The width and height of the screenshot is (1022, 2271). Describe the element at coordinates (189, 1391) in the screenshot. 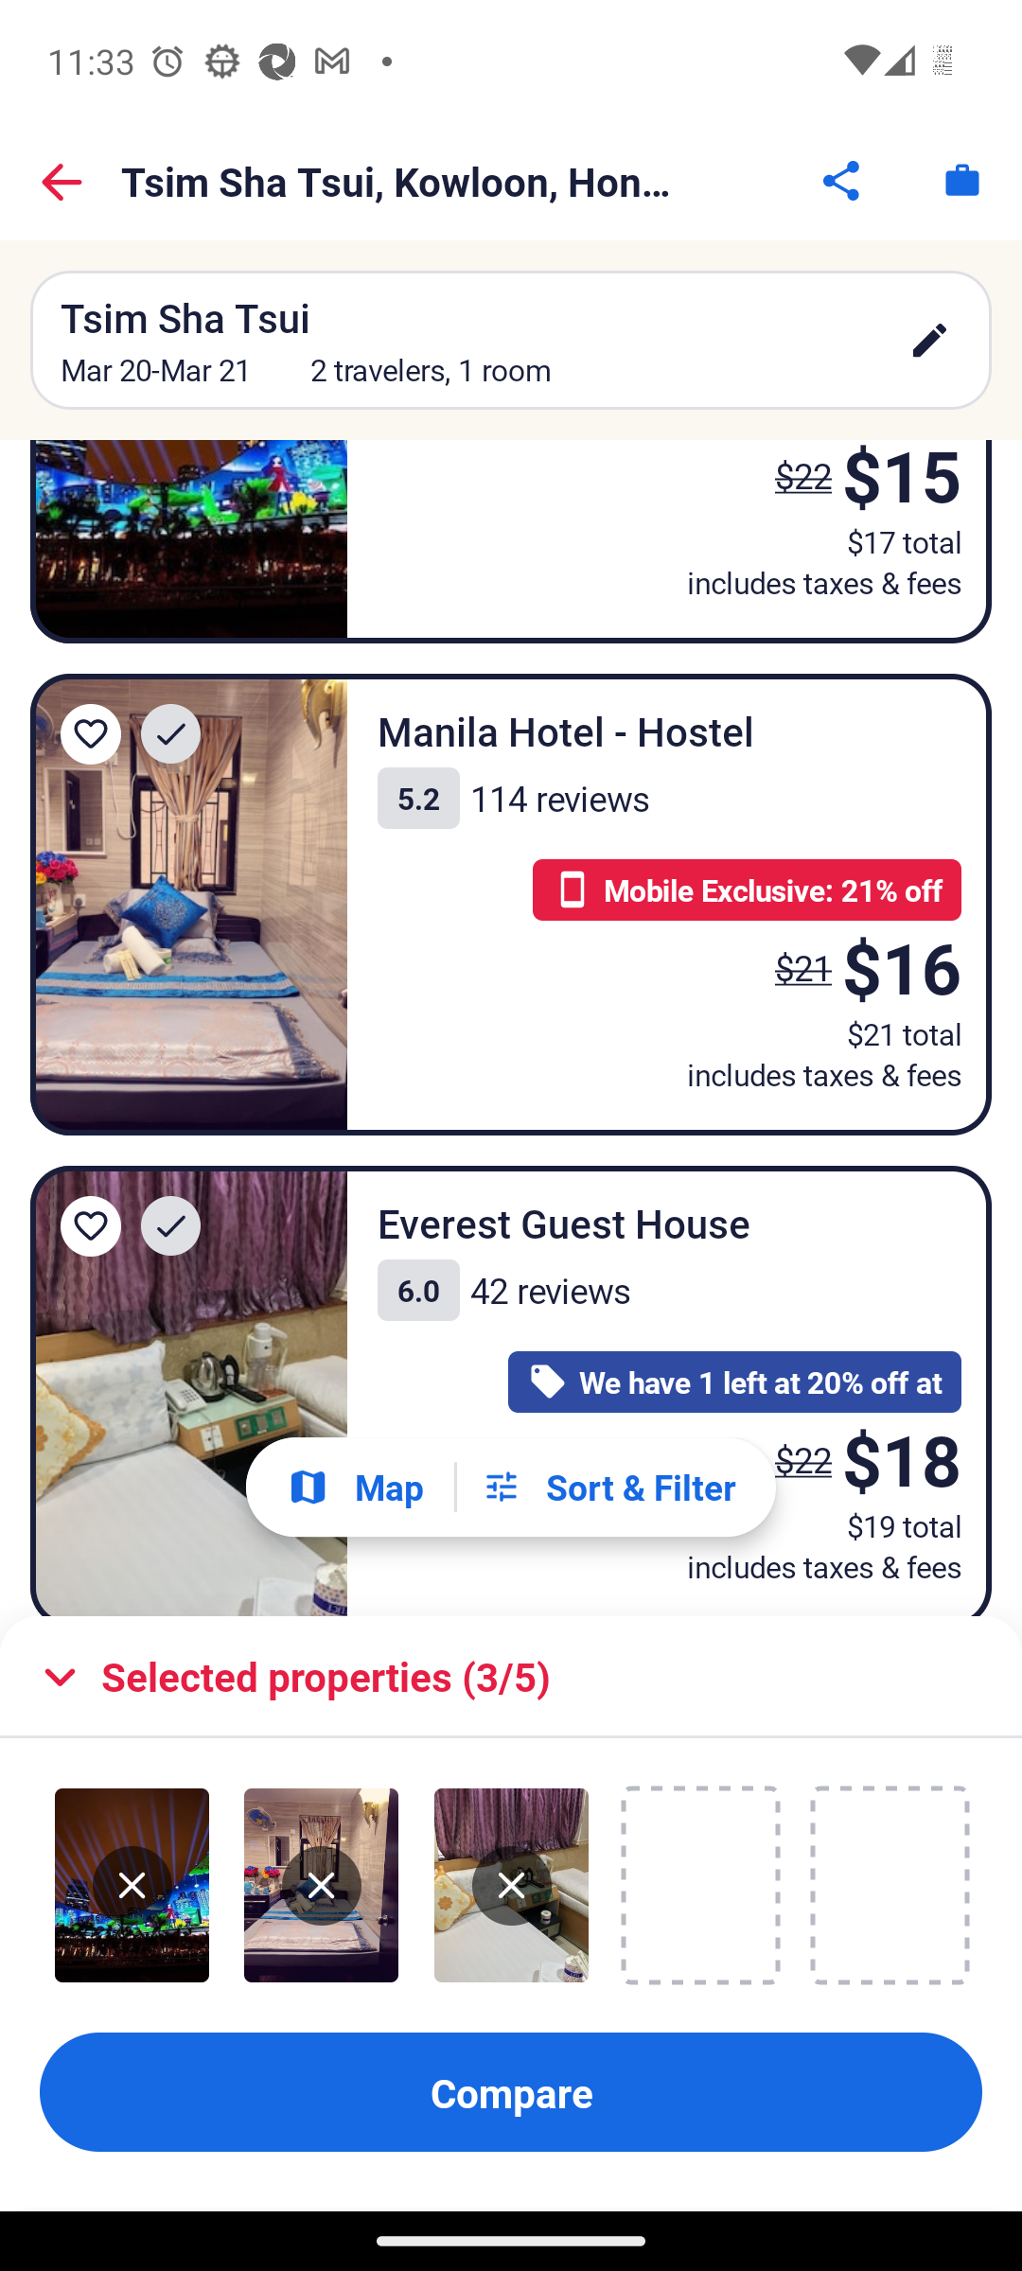

I see `Everest Guest House` at that location.